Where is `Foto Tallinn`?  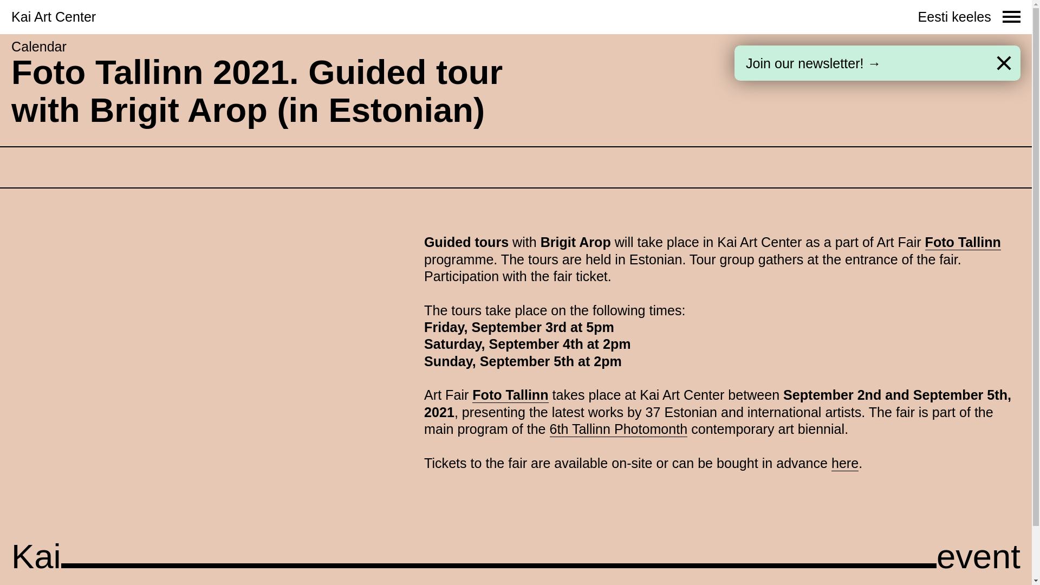 Foto Tallinn is located at coordinates (963, 243).